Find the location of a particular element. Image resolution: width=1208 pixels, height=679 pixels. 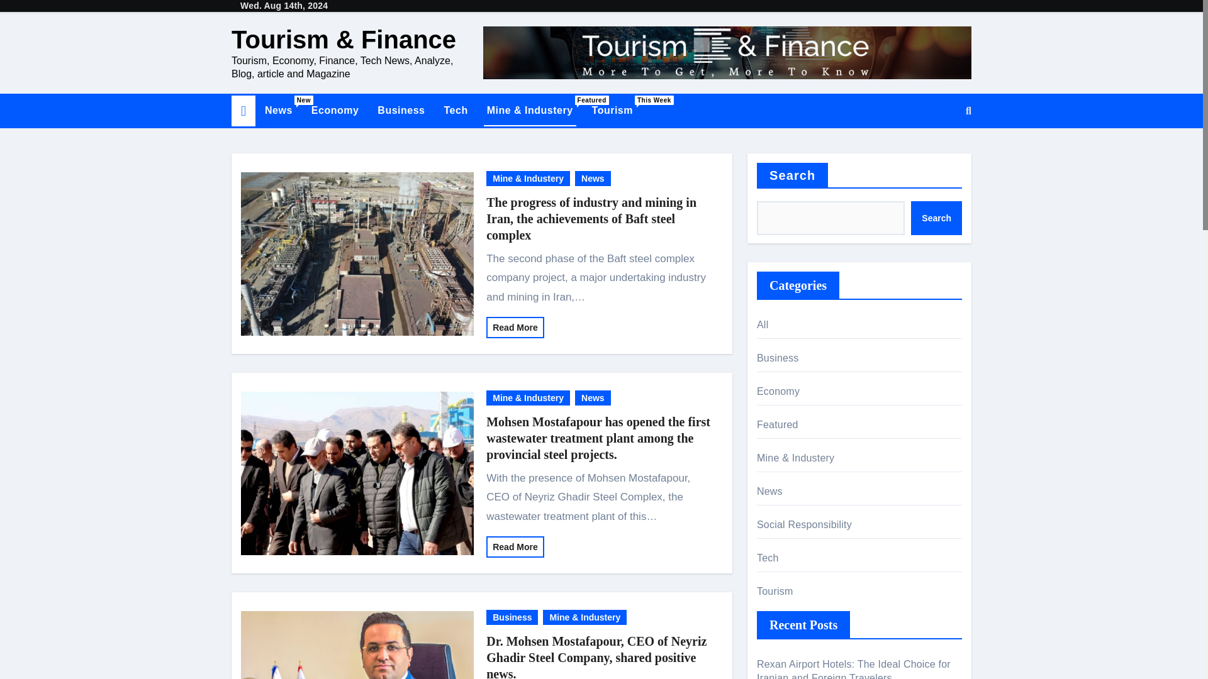

Tourism is located at coordinates (612, 111).